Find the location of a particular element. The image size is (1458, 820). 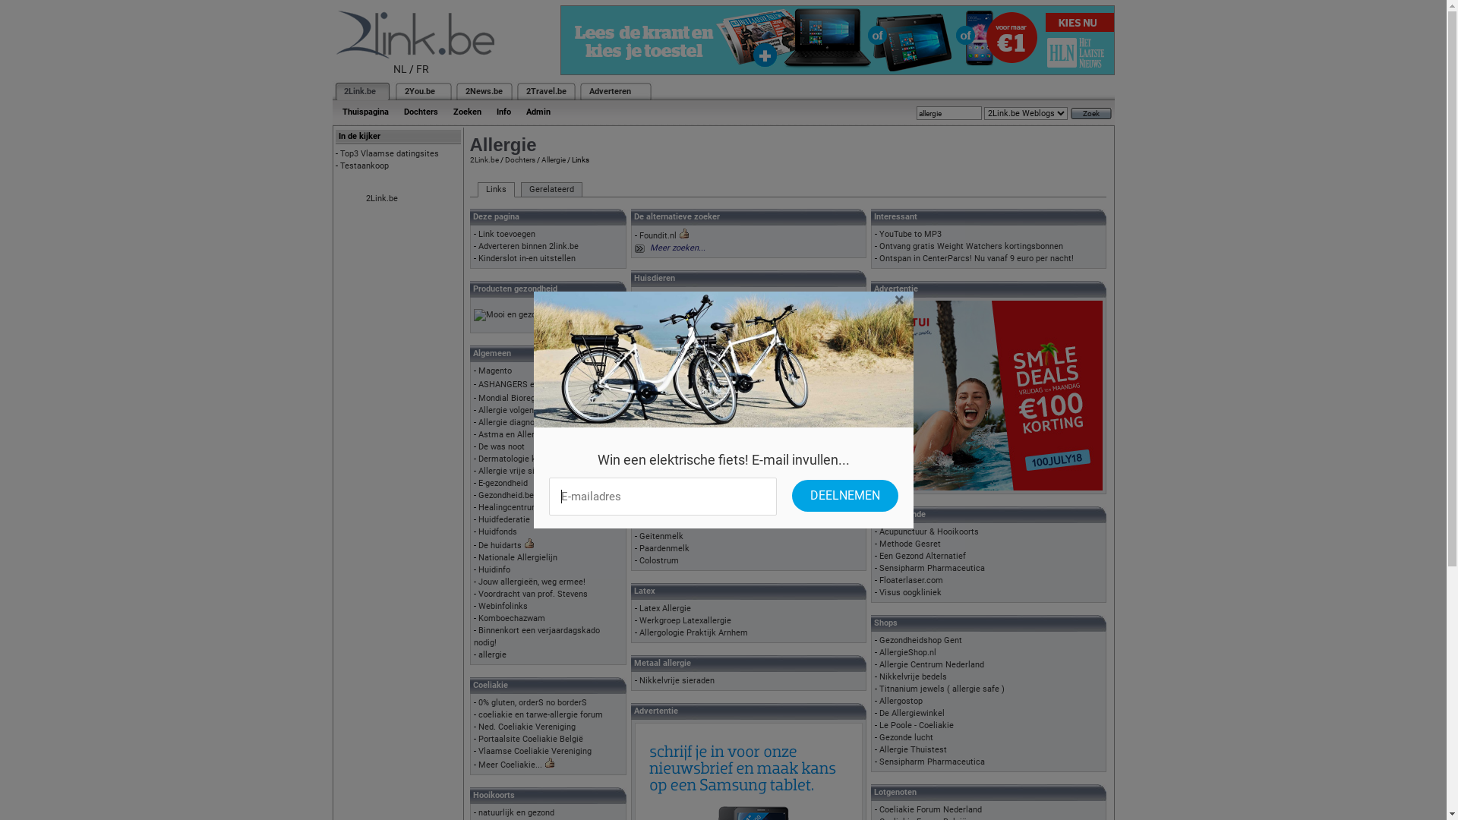

Allergie is located at coordinates (553, 159).